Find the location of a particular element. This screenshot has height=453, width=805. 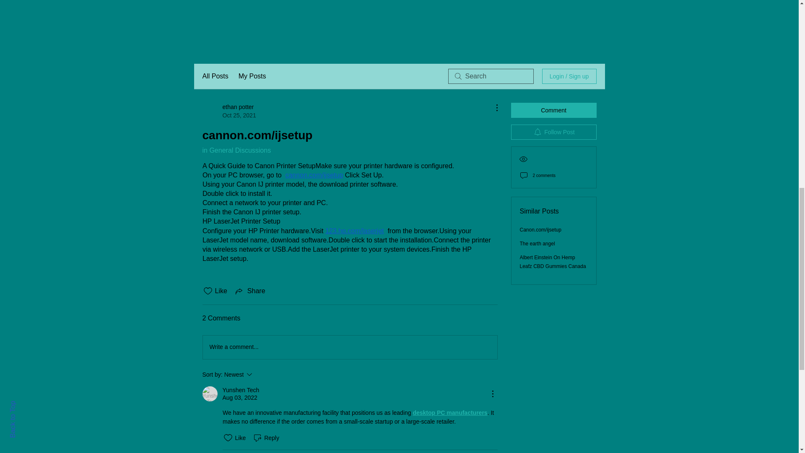

Yunshen Tech is located at coordinates (241, 390).